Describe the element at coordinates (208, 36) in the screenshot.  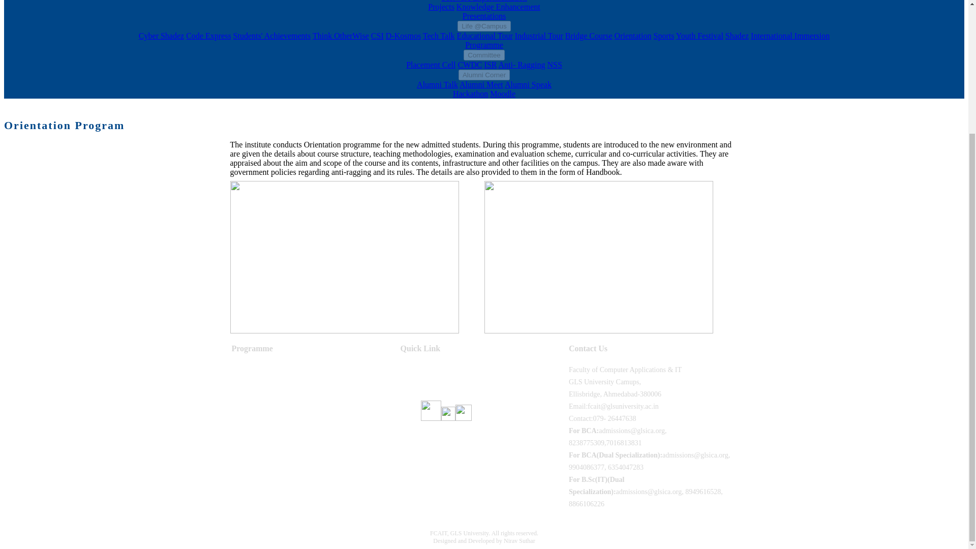
I see `Code Express` at that location.